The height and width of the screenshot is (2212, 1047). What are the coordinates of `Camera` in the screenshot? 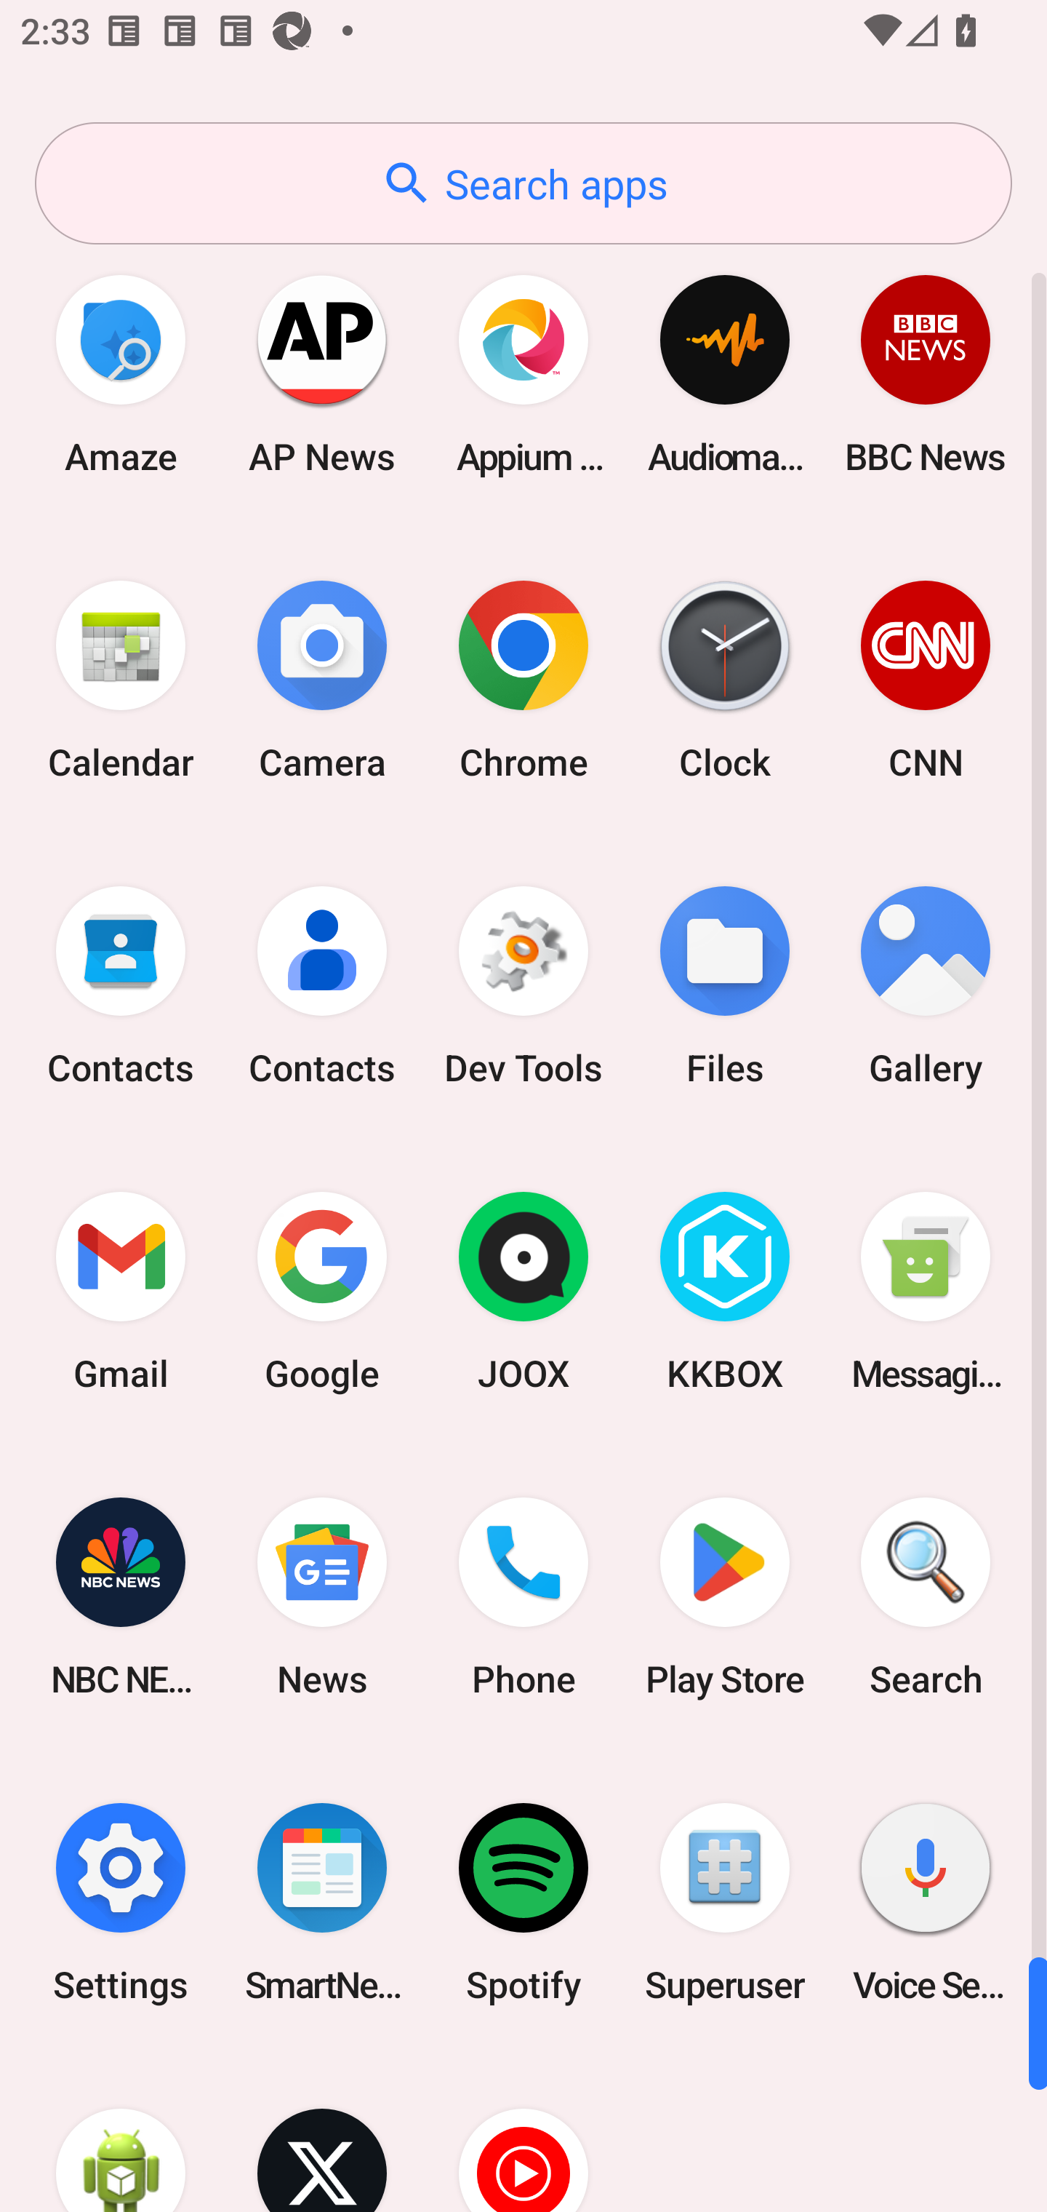 It's located at (322, 680).